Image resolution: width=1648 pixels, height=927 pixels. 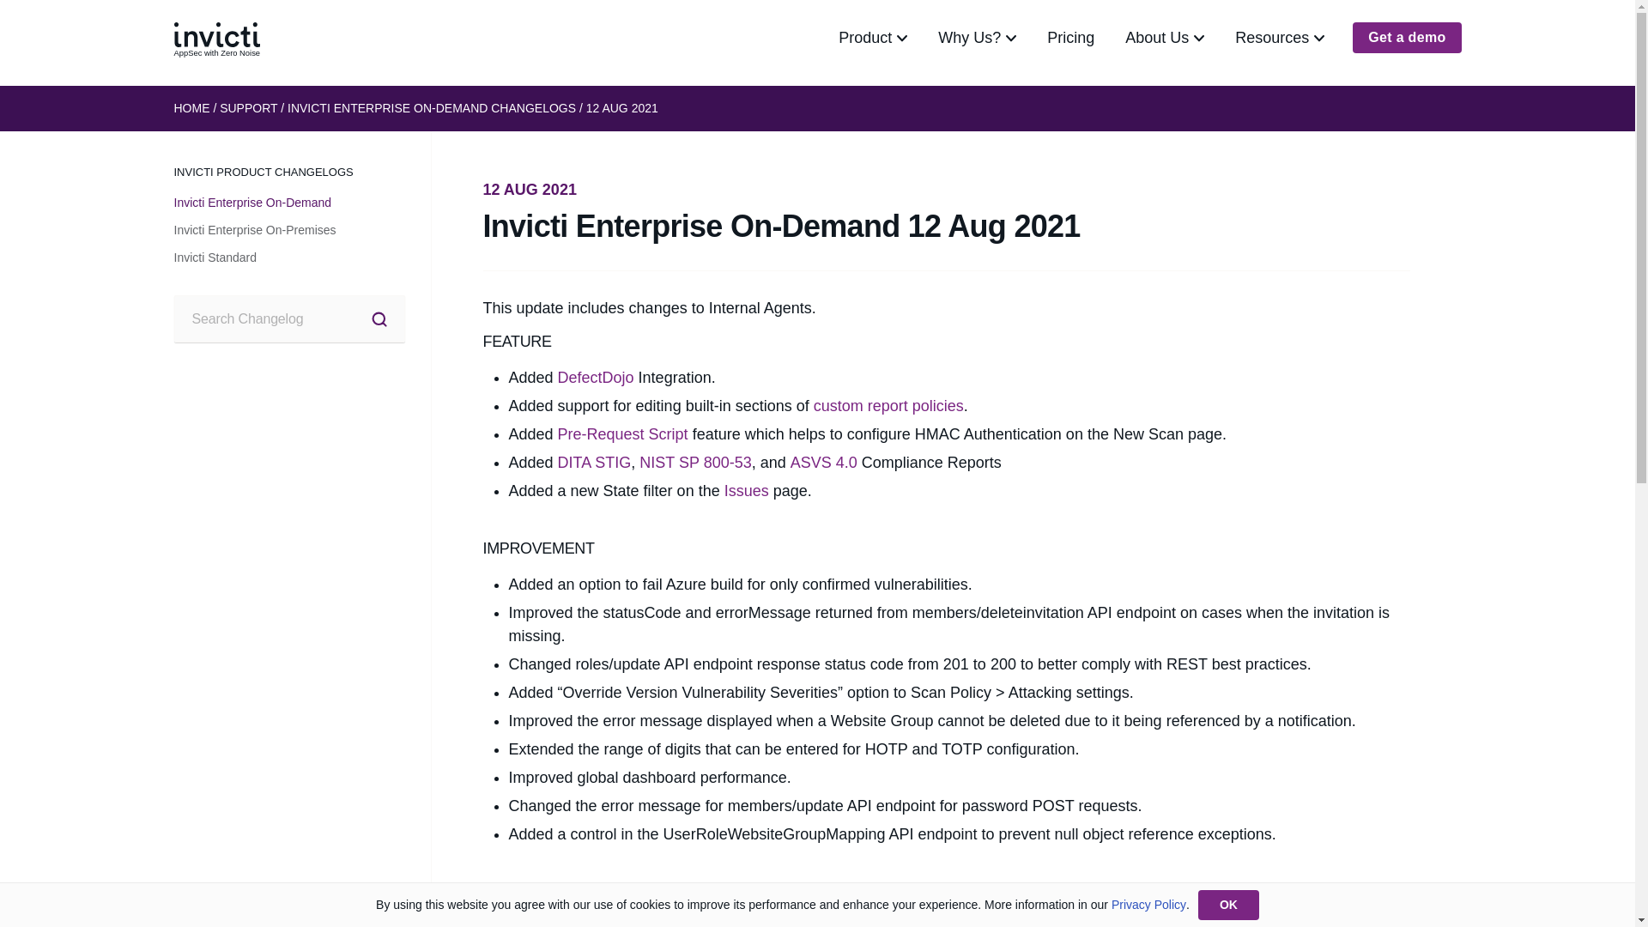 I want to click on Get a demo, so click(x=1406, y=37).